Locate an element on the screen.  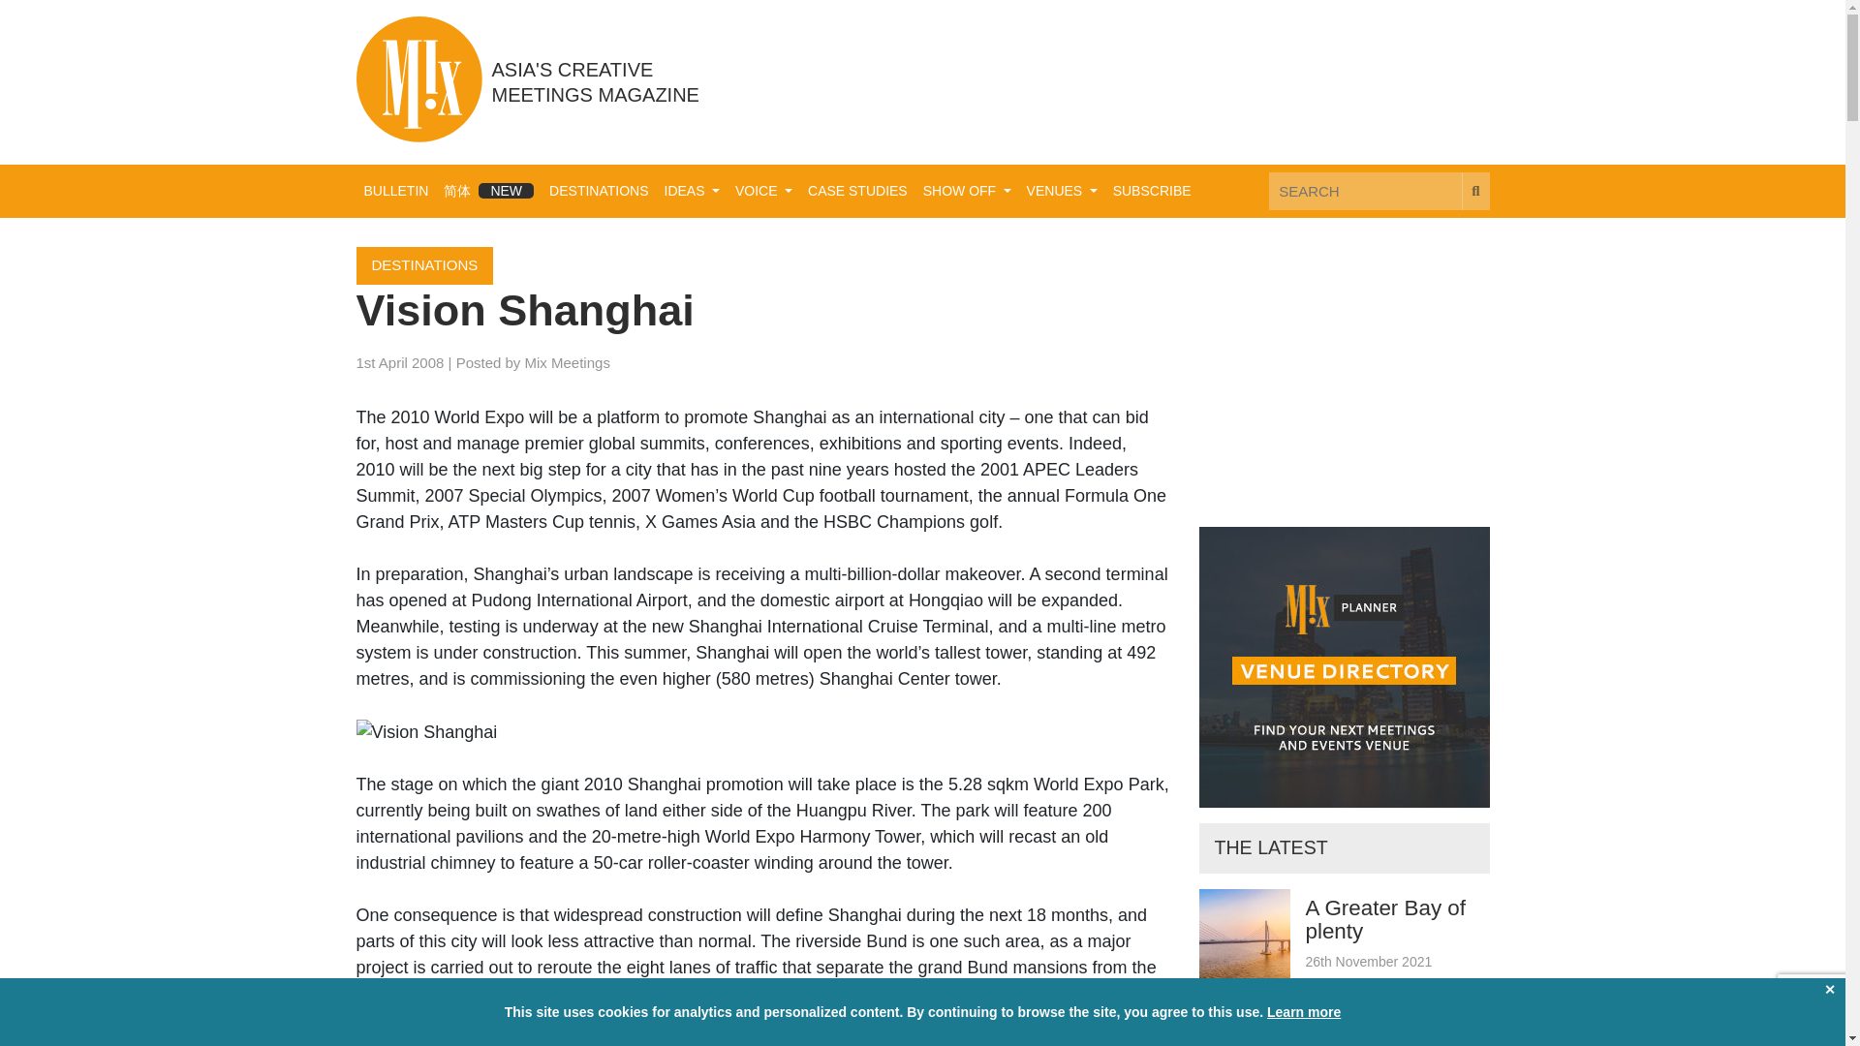
CASE STUDIES is located at coordinates (856, 192).